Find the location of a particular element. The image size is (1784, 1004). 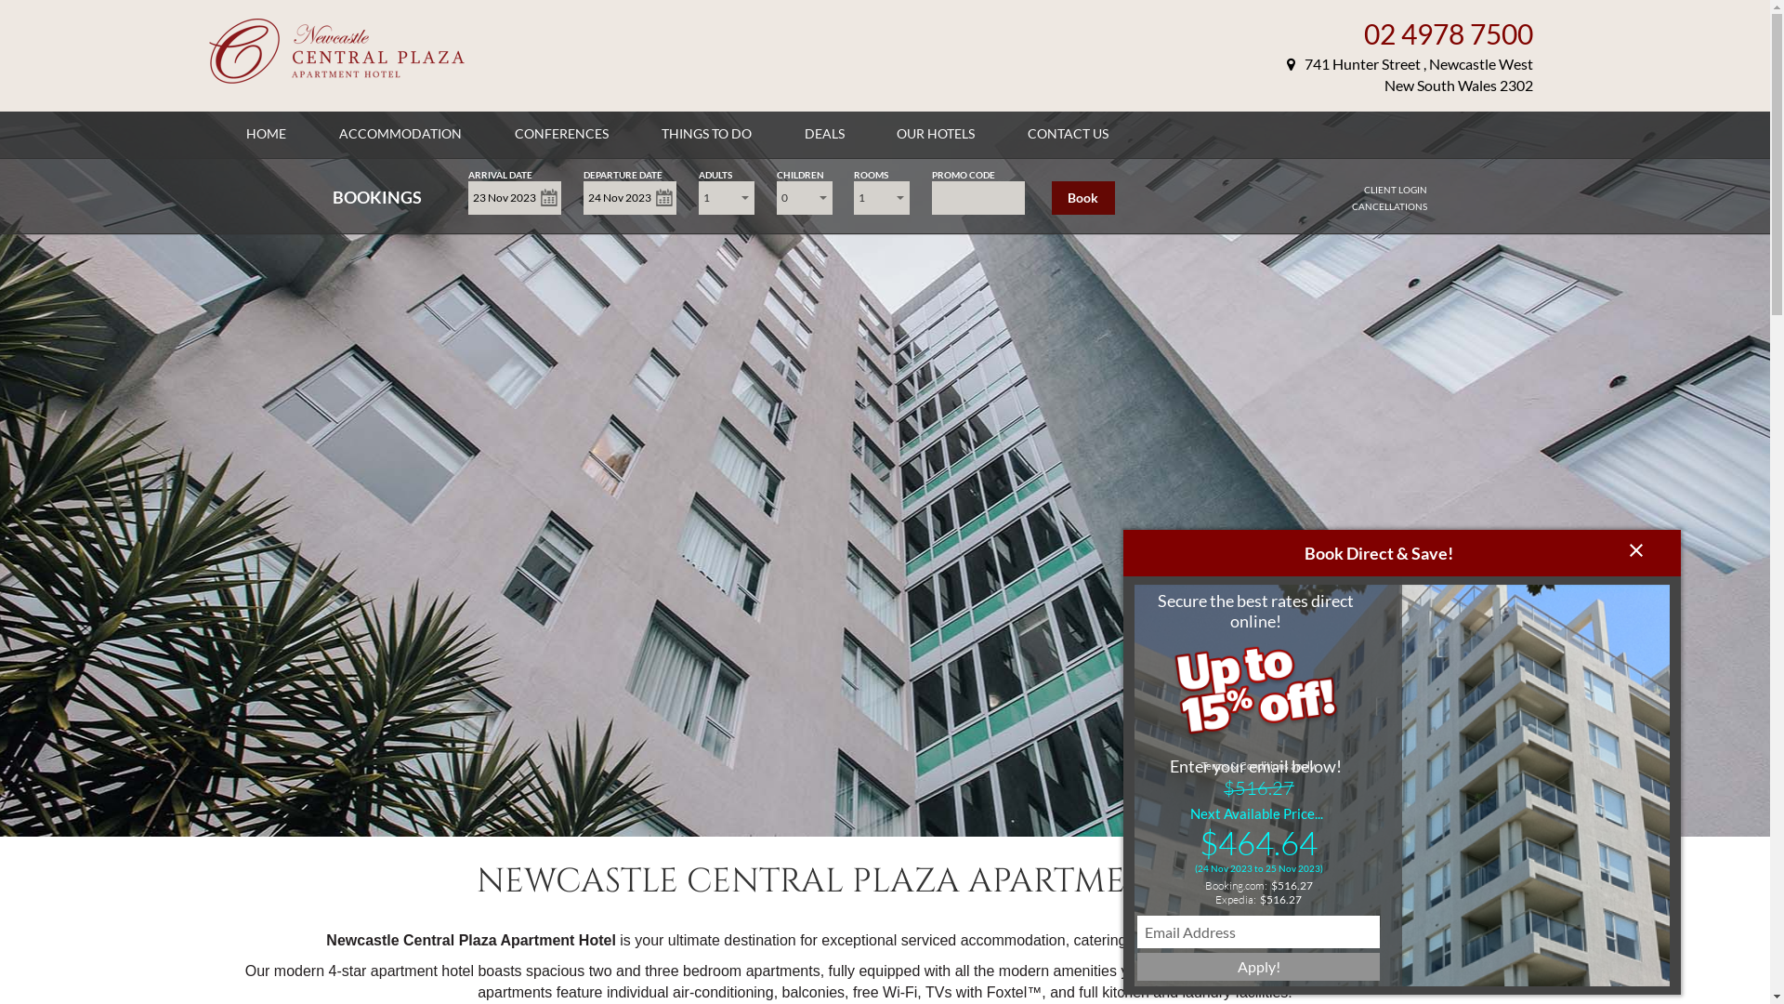

THINGS TO DO is located at coordinates (706, 134).